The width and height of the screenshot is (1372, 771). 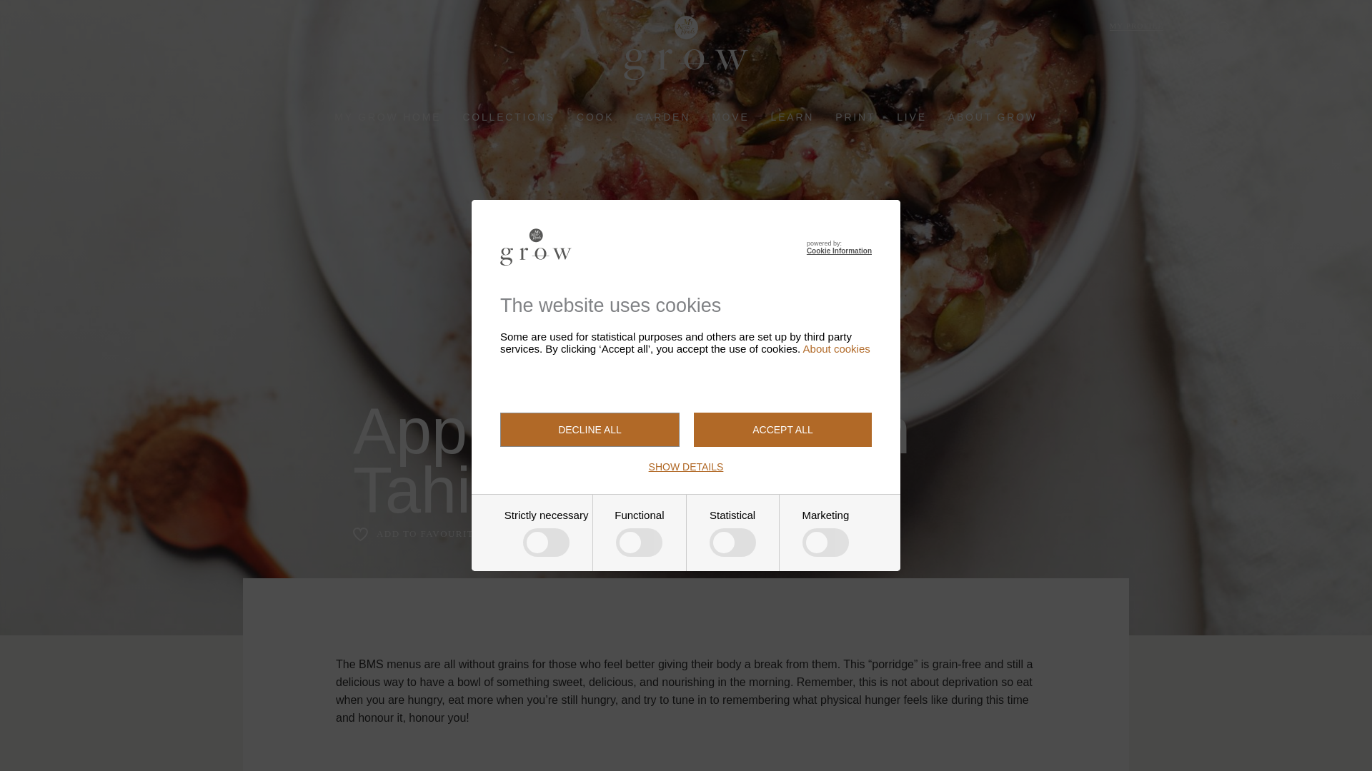 What do you see at coordinates (782, 430) in the screenshot?
I see `ACCEPT ALL` at bounding box center [782, 430].